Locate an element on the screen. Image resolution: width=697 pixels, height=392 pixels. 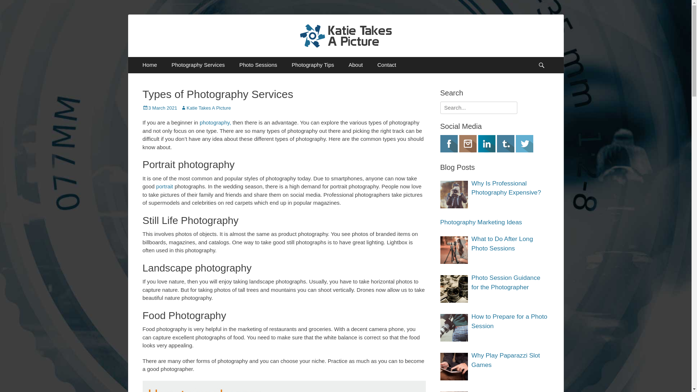
Search for: is located at coordinates (478, 108).